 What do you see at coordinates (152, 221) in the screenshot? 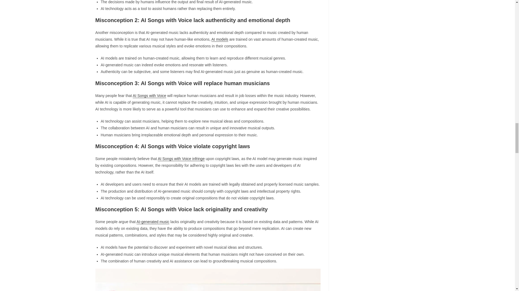
I see `AI-generated music` at bounding box center [152, 221].